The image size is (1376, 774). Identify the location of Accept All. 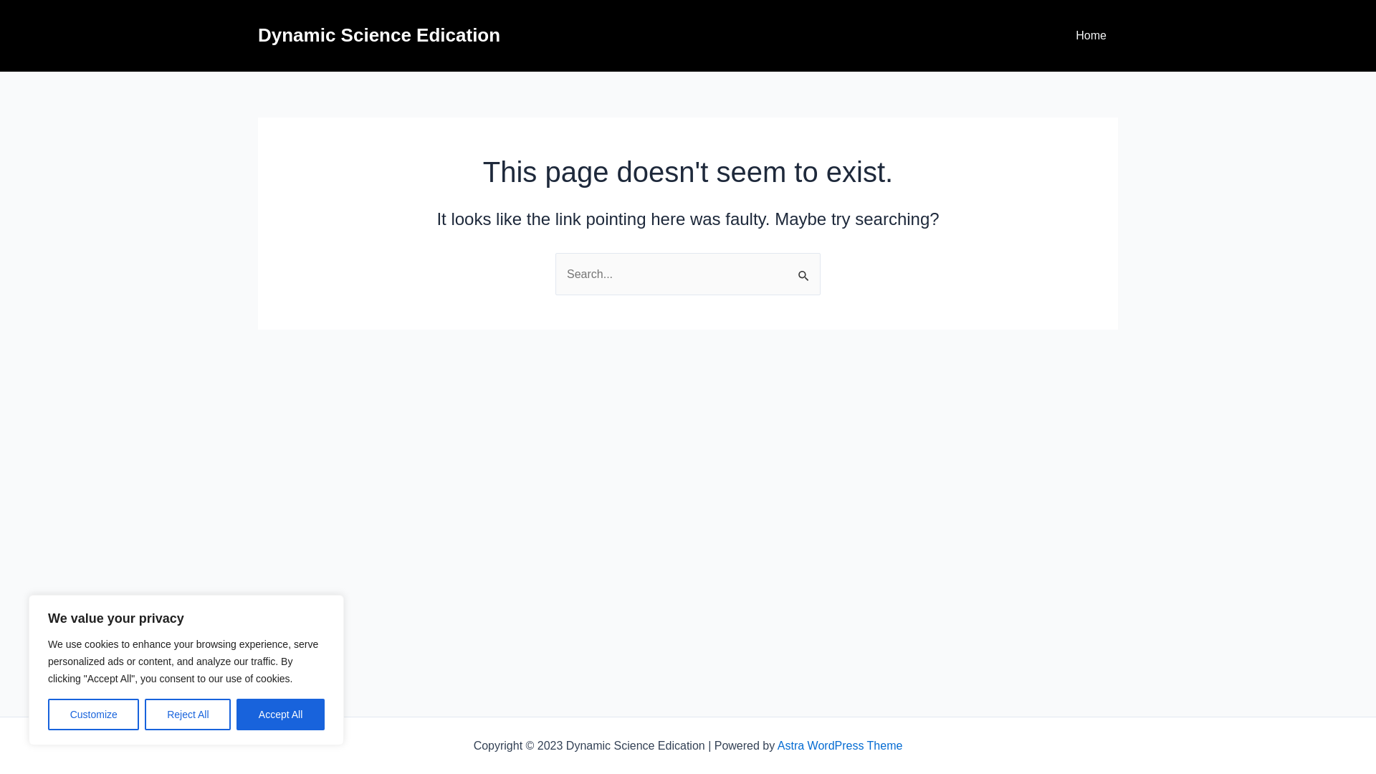
(281, 715).